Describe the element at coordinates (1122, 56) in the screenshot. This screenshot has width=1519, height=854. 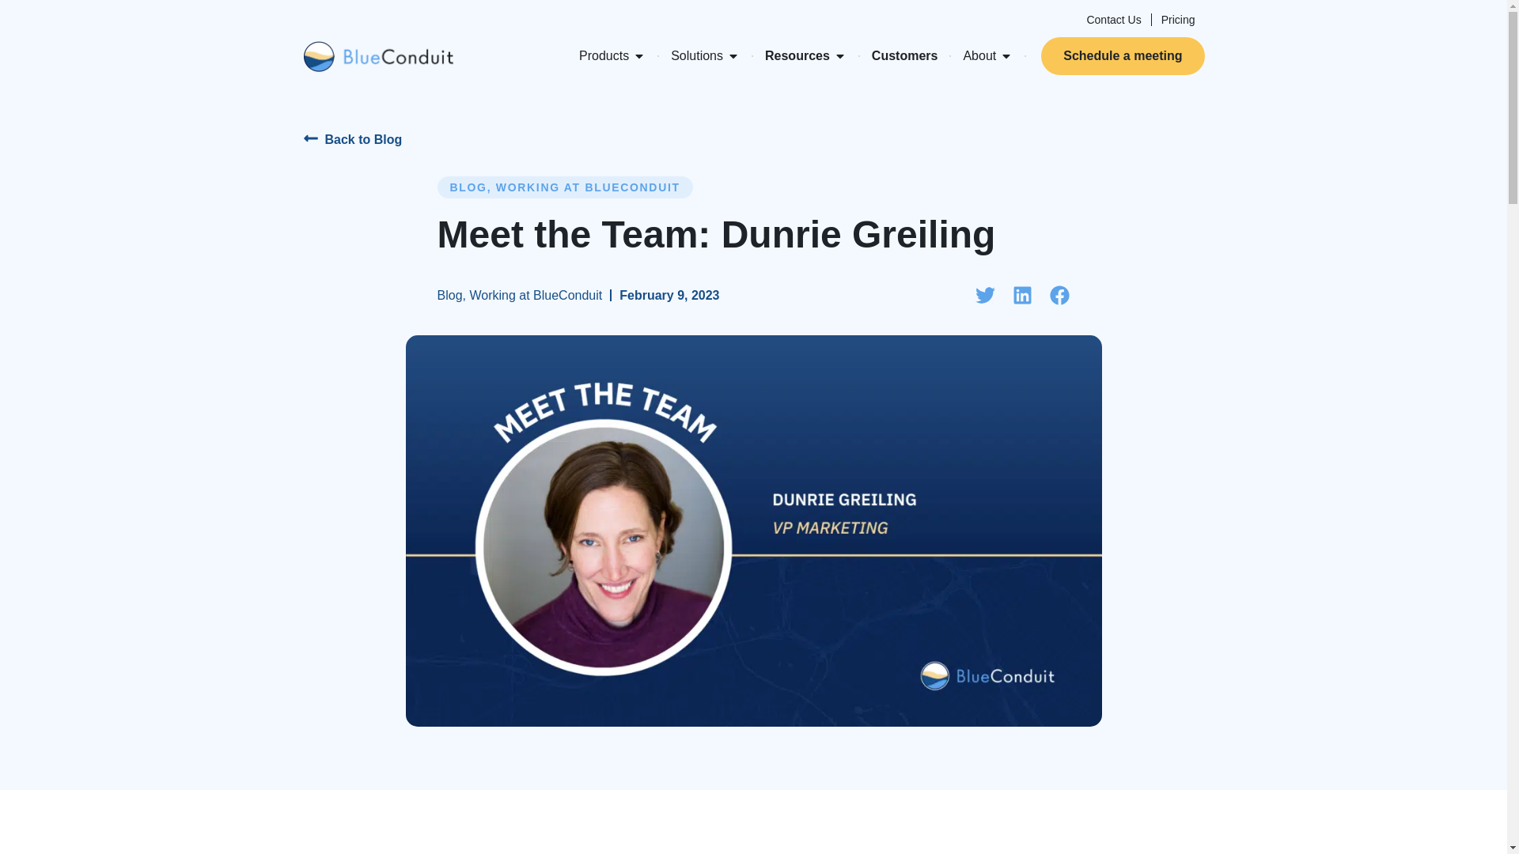
I see `Schedule a meeting` at that location.